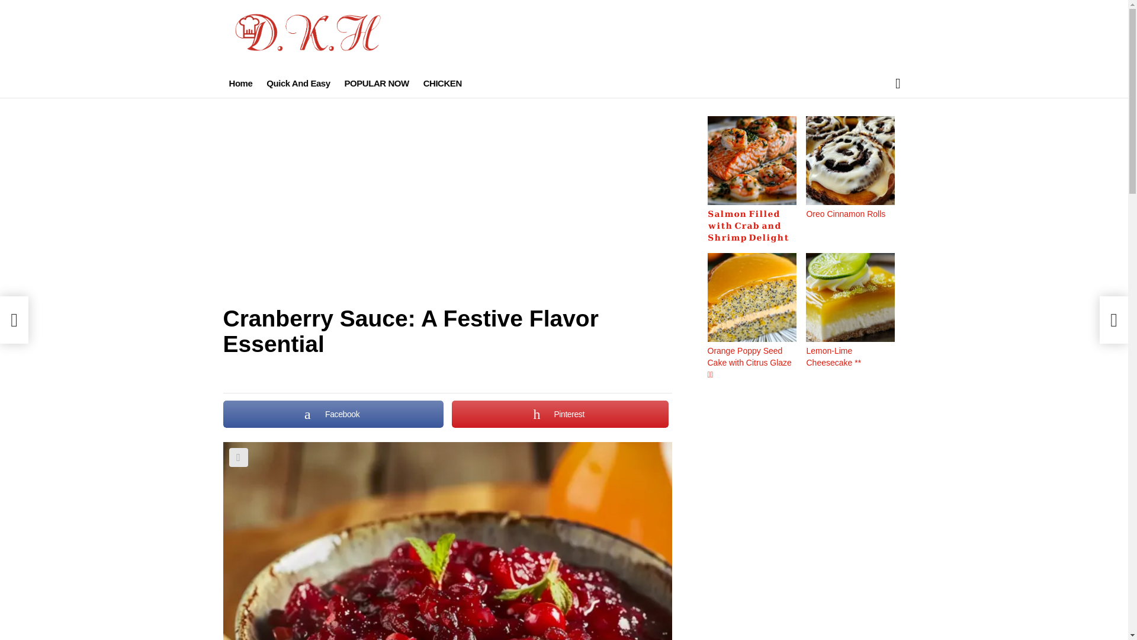  Describe the element at coordinates (297, 83) in the screenshot. I see `Quick And Easy` at that location.